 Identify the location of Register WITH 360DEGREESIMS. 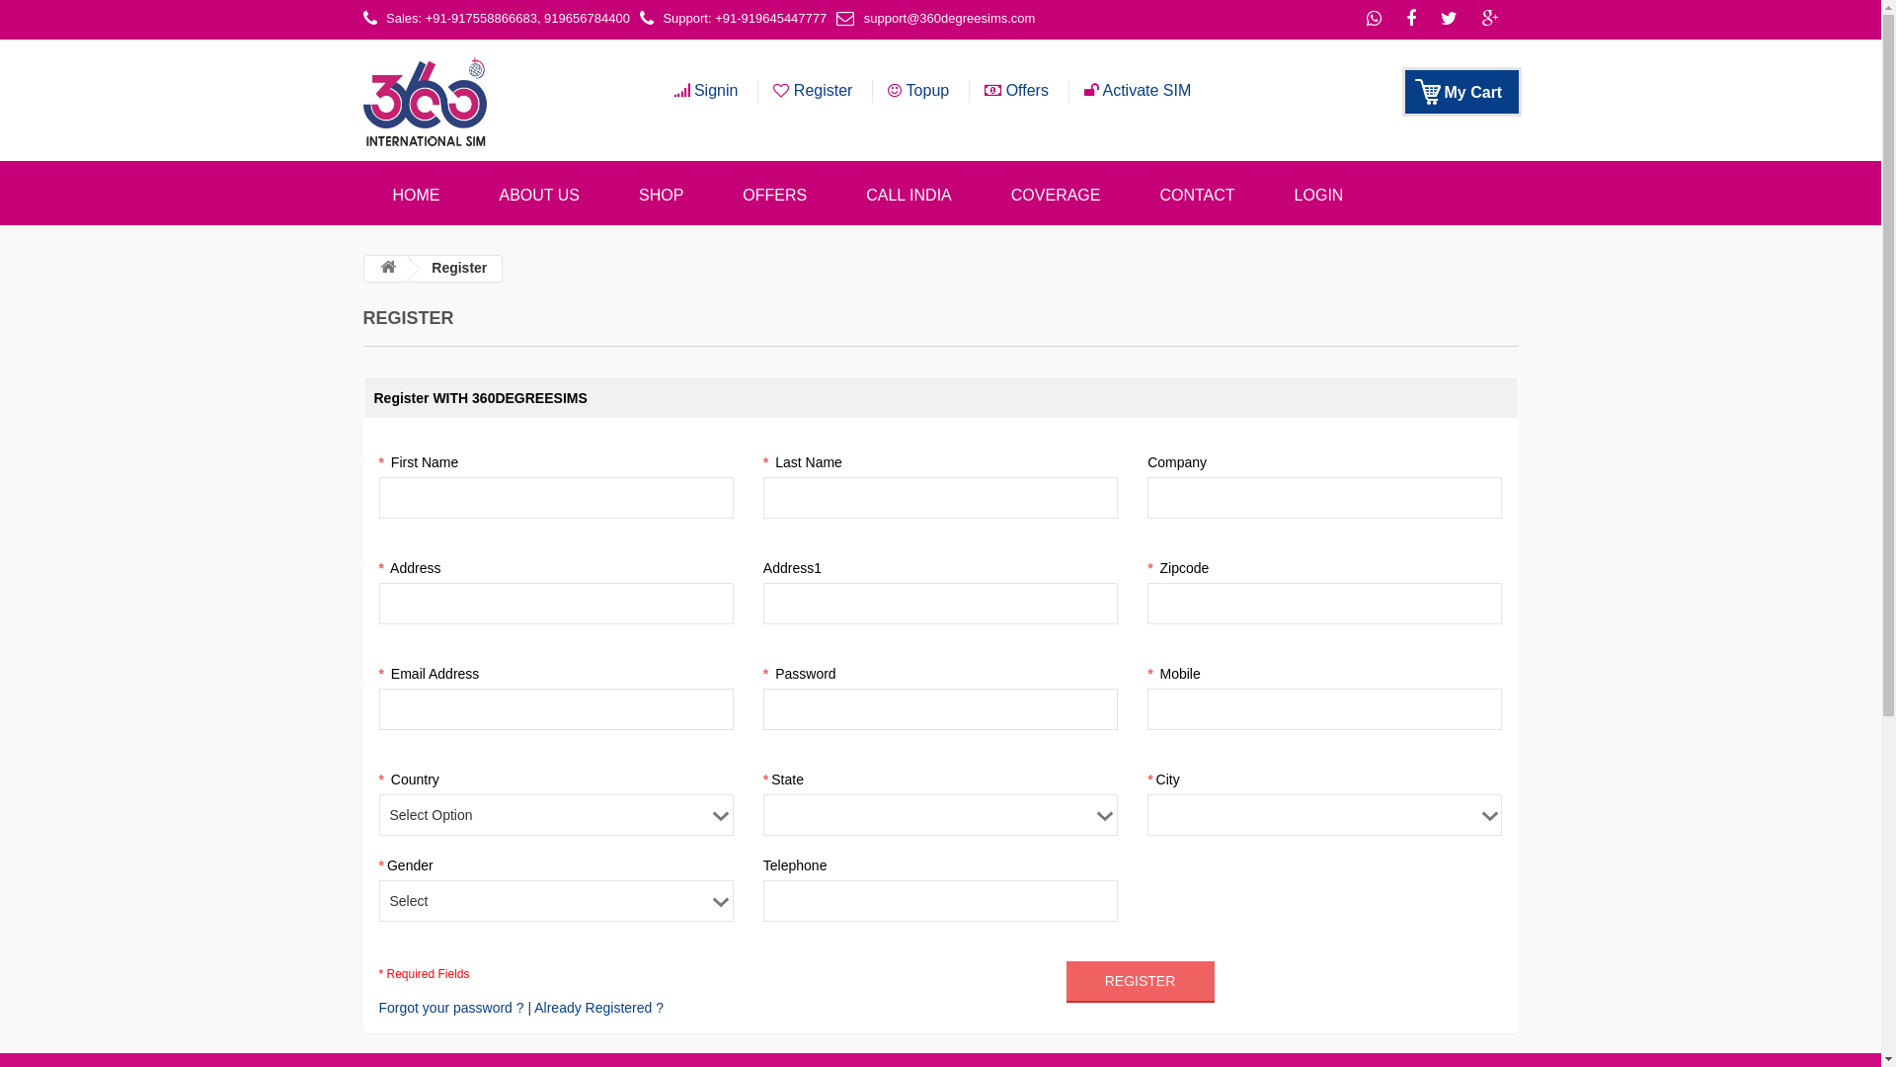
(940, 397).